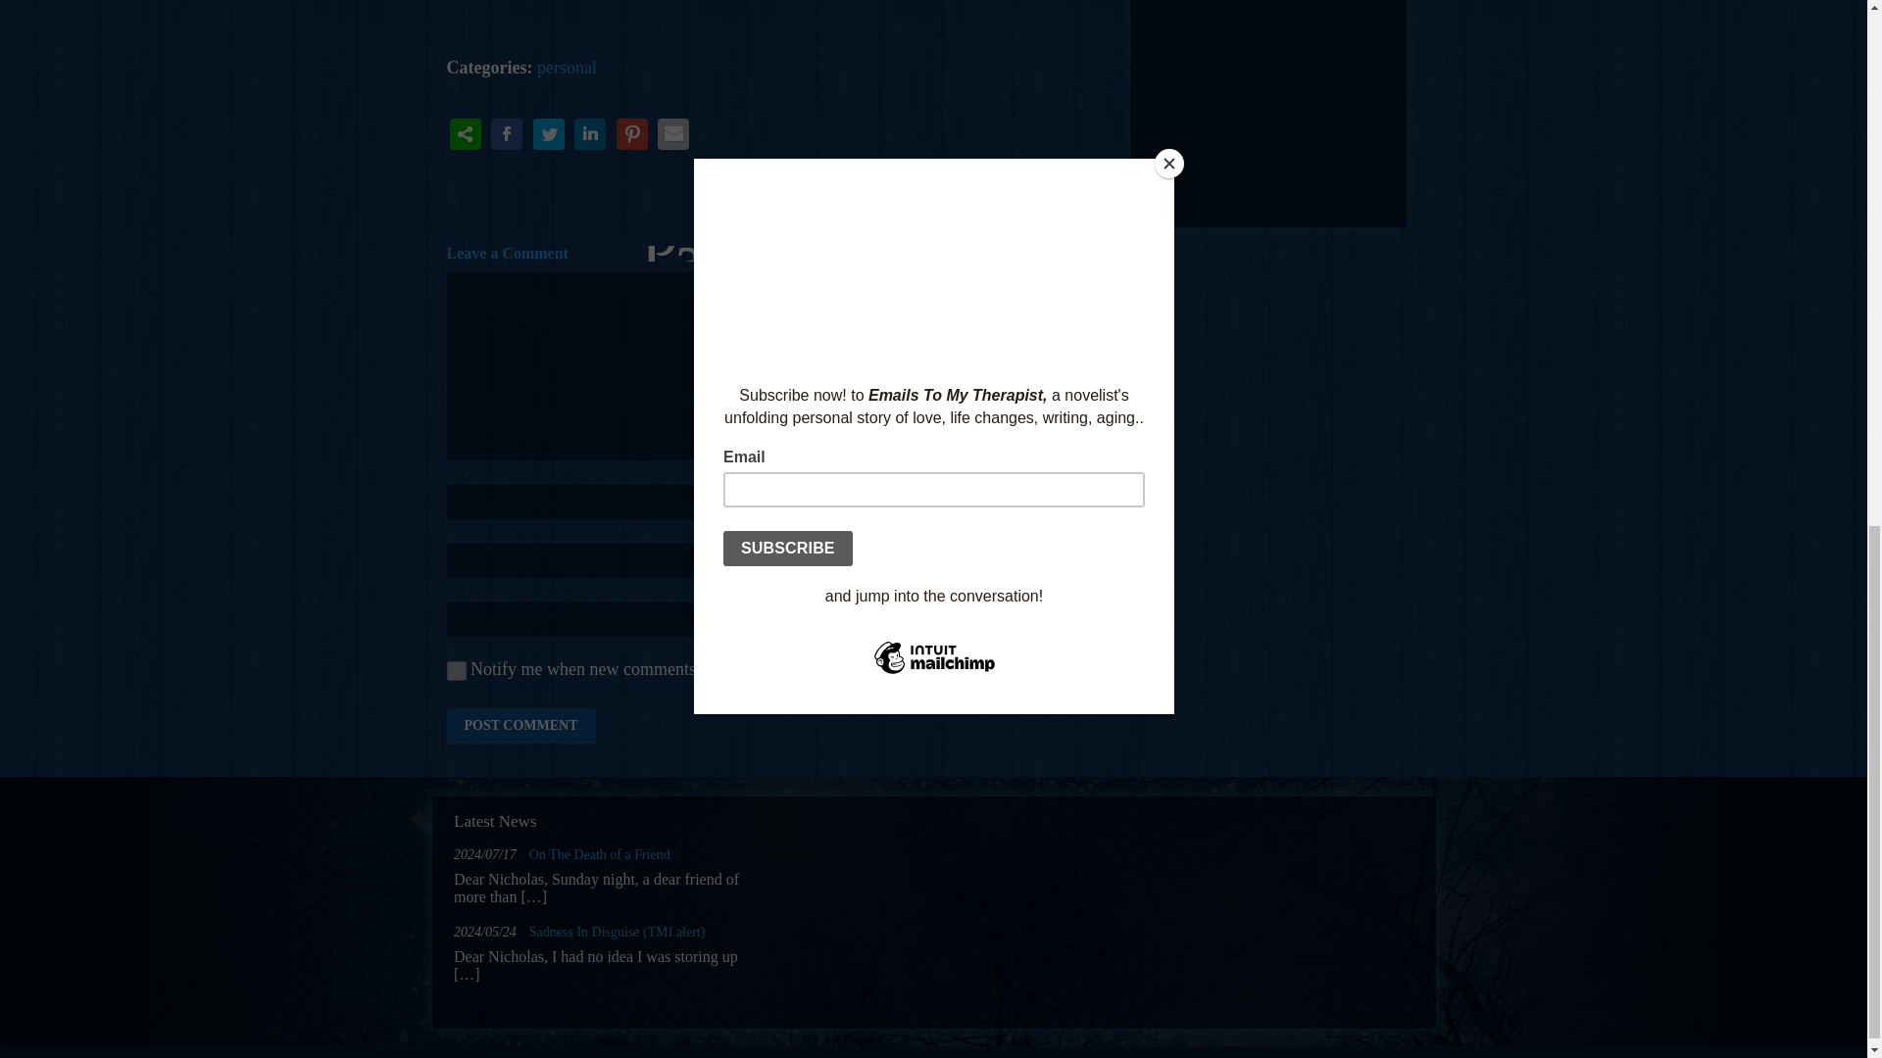 The width and height of the screenshot is (1882, 1058). What do you see at coordinates (599, 854) in the screenshot?
I see `On The Death of a Friend` at bounding box center [599, 854].